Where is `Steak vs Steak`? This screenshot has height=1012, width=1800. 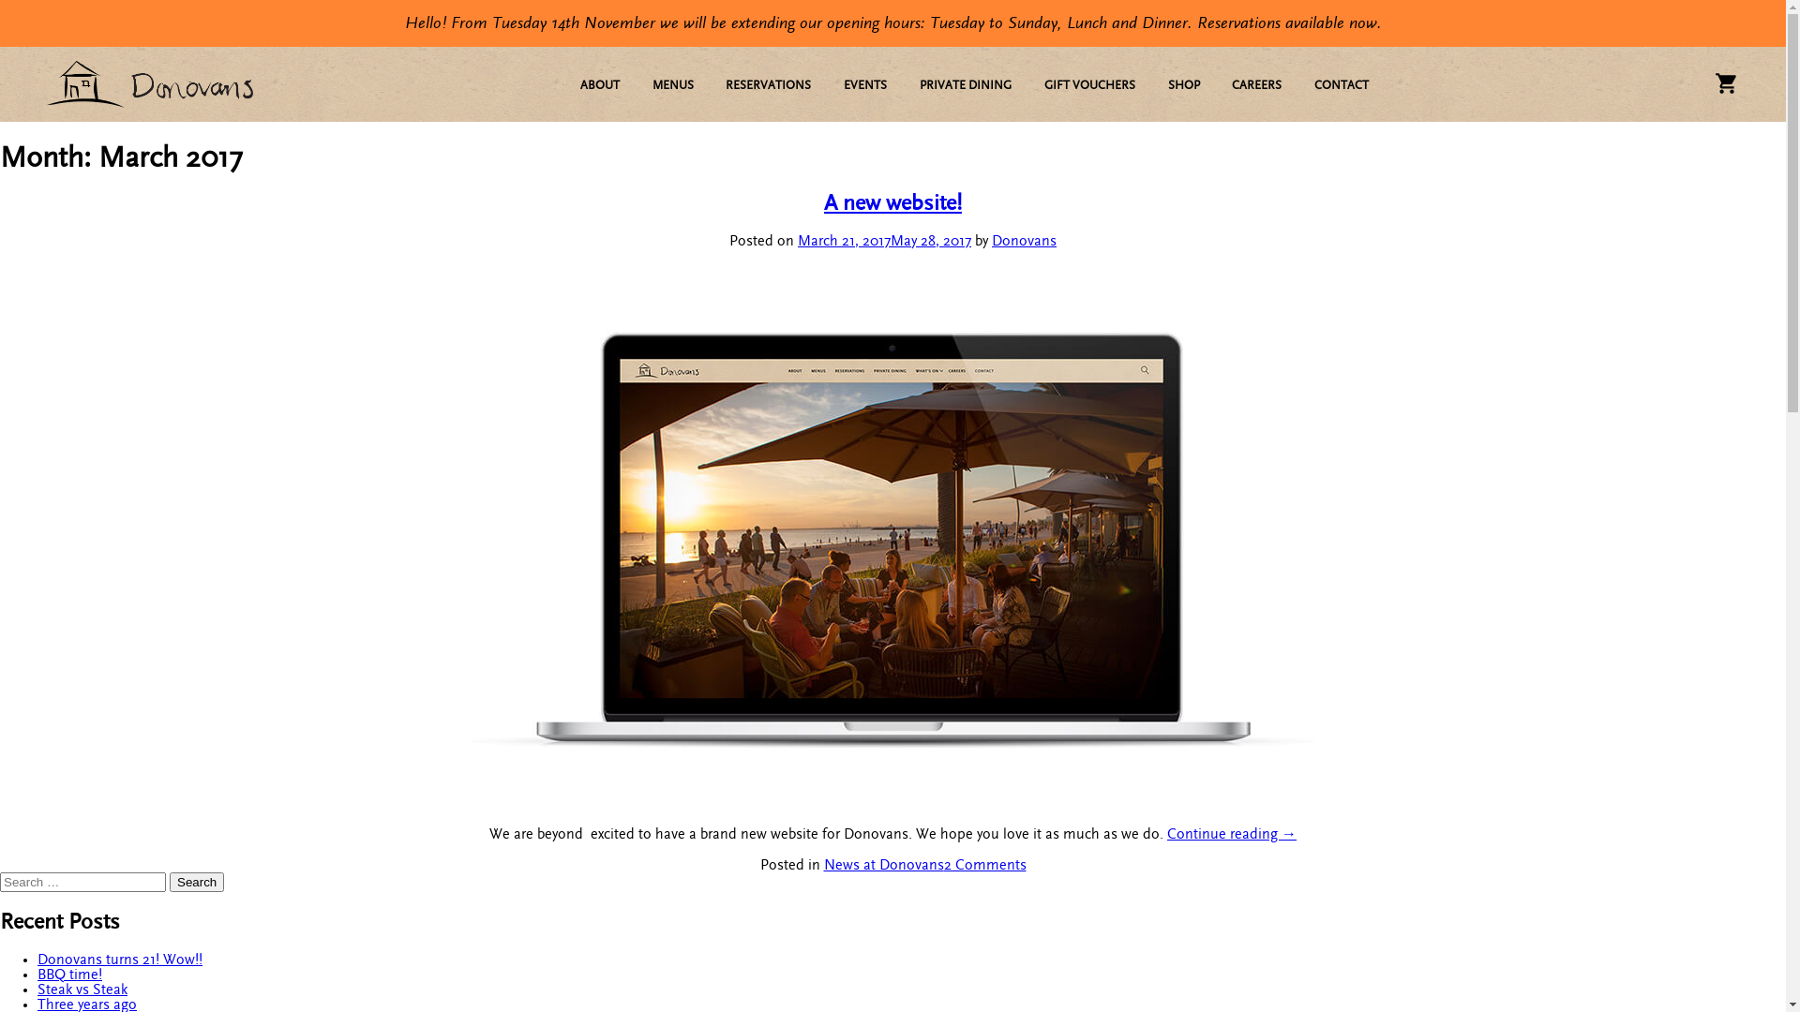
Steak vs Steak is located at coordinates (82, 990).